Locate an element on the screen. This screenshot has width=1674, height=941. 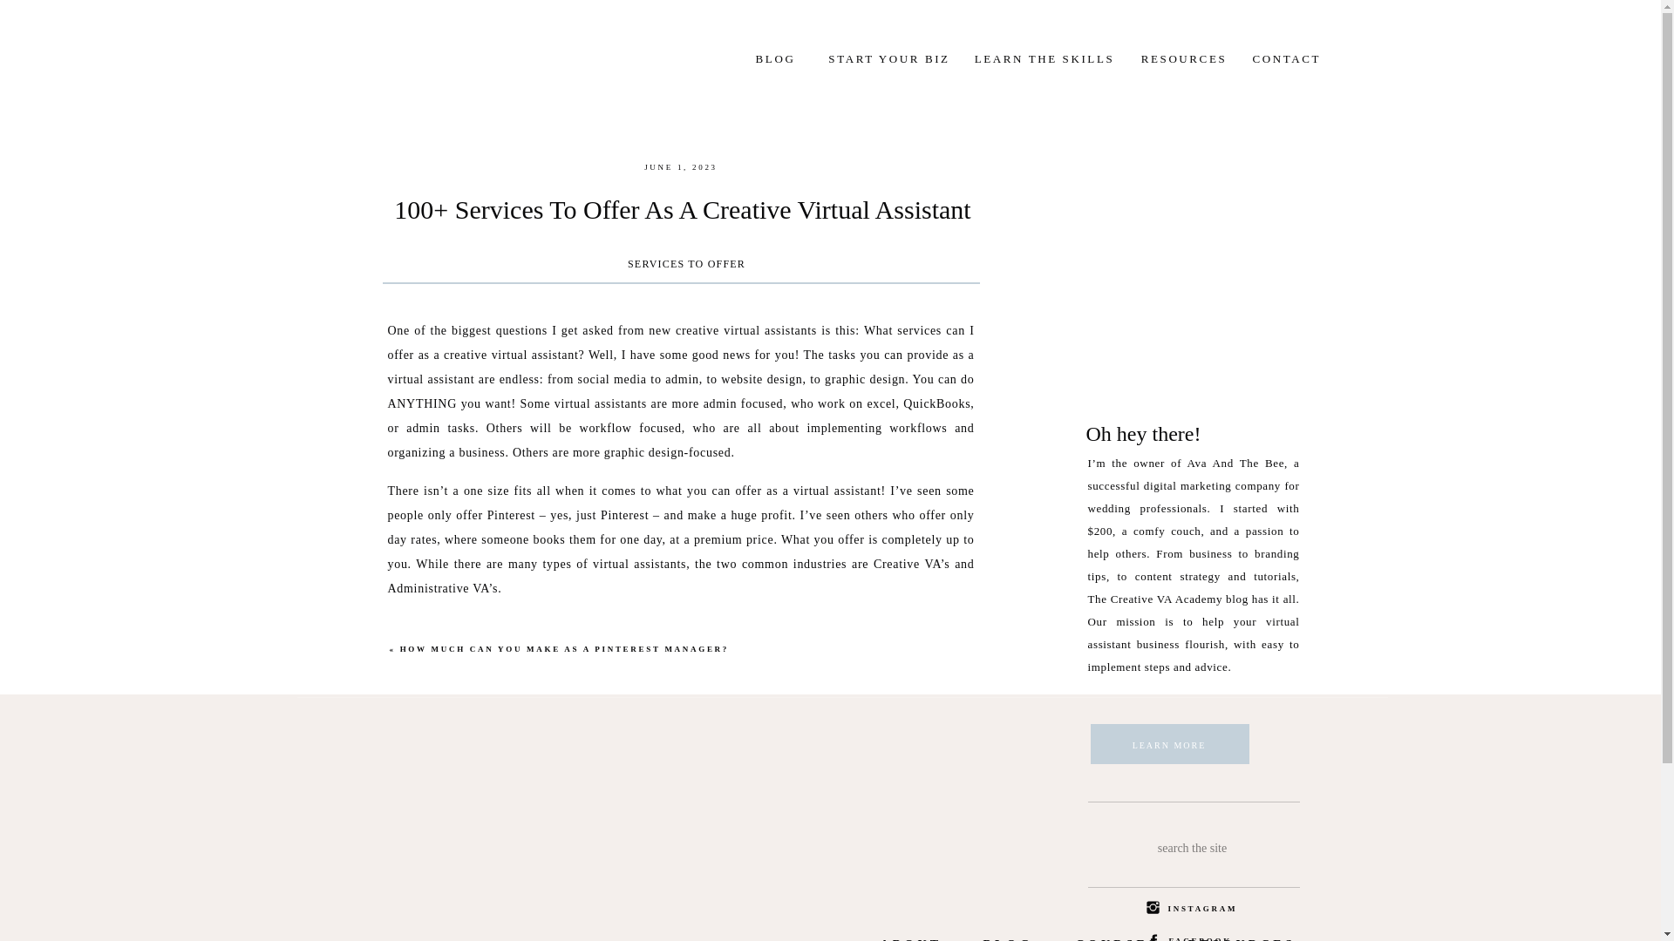
BLOG is located at coordinates (776, 56).